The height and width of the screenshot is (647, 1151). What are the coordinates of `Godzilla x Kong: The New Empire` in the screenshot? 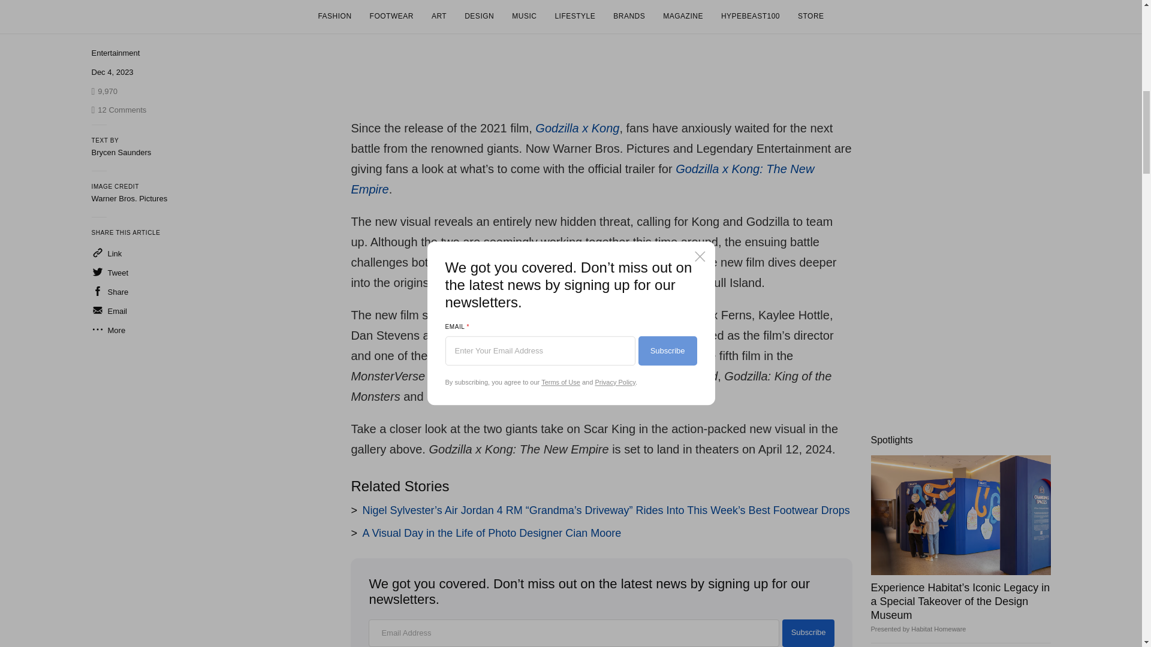 It's located at (582, 179).